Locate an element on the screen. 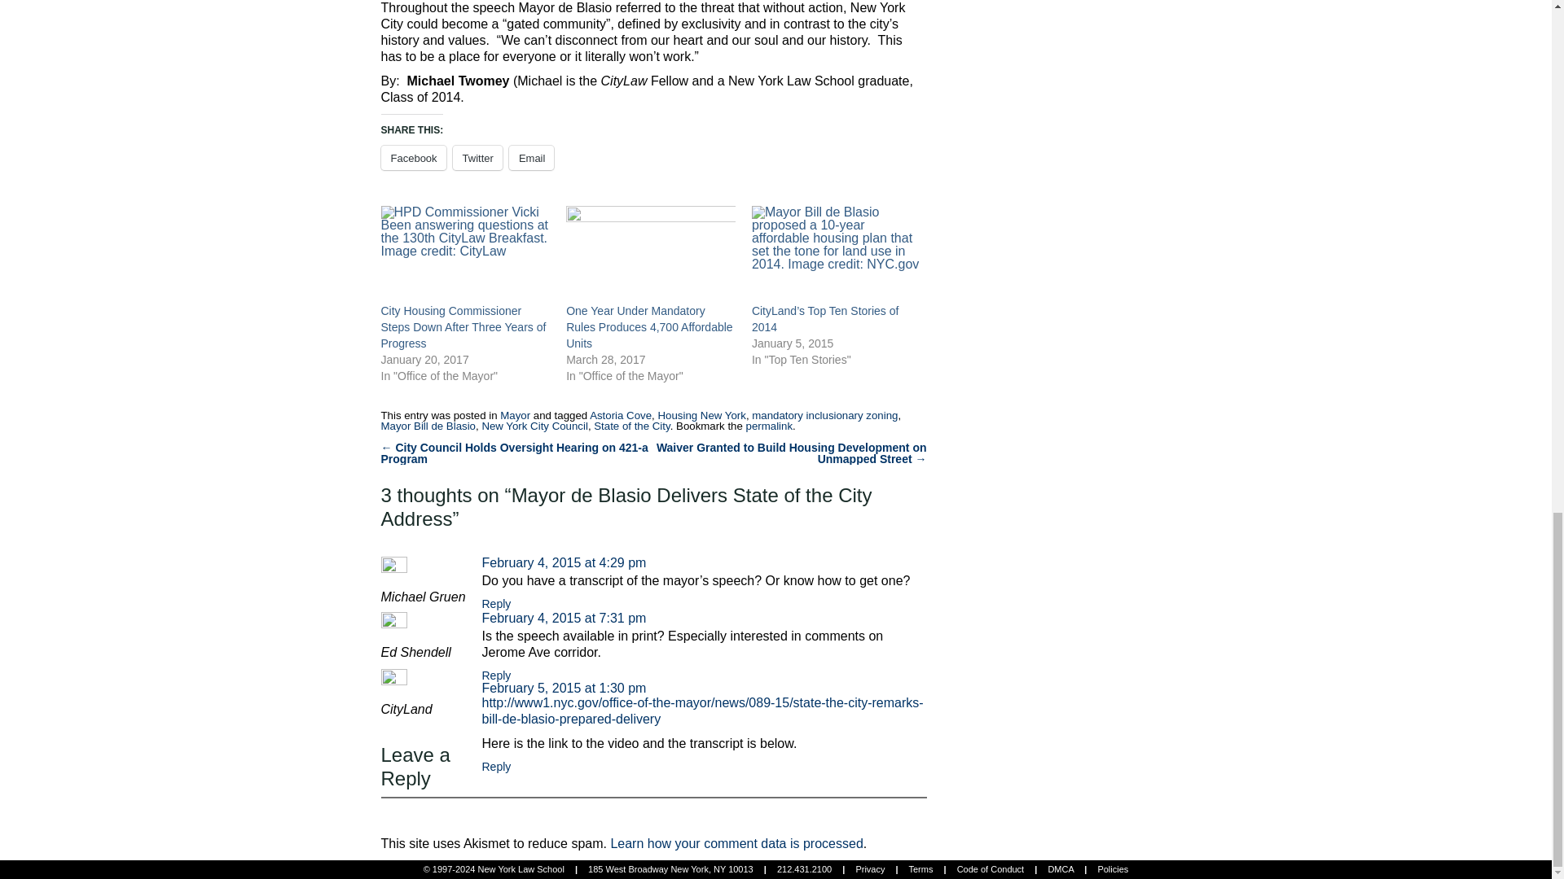  Housing New York is located at coordinates (701, 415).